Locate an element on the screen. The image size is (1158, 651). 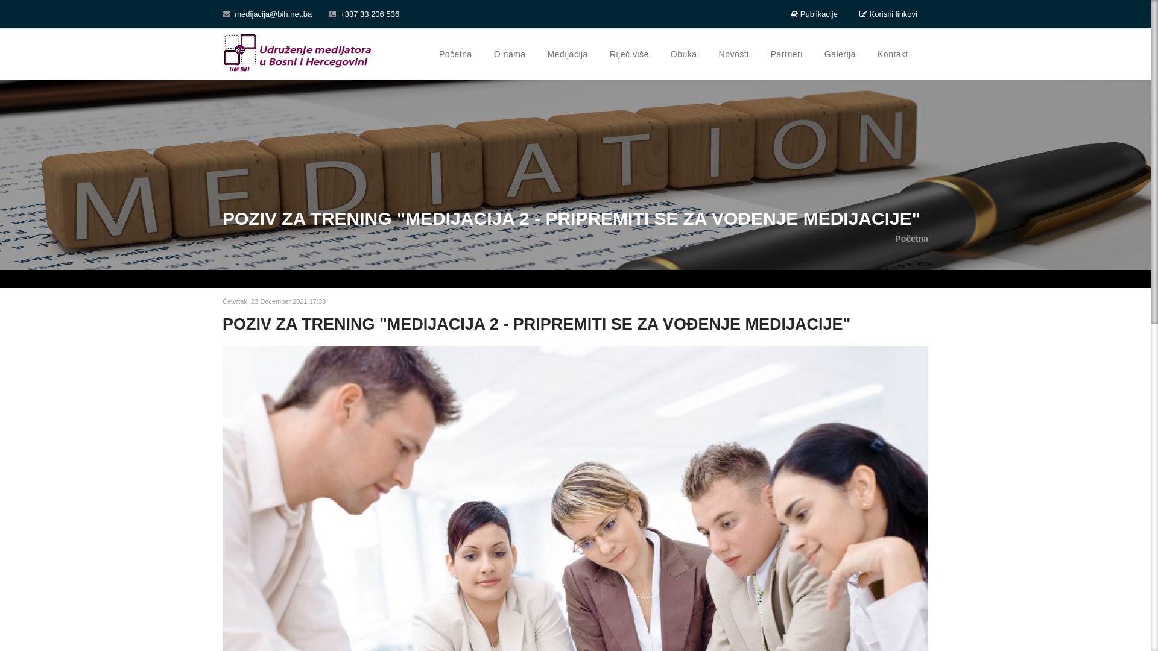
Galerija is located at coordinates (840, 54).